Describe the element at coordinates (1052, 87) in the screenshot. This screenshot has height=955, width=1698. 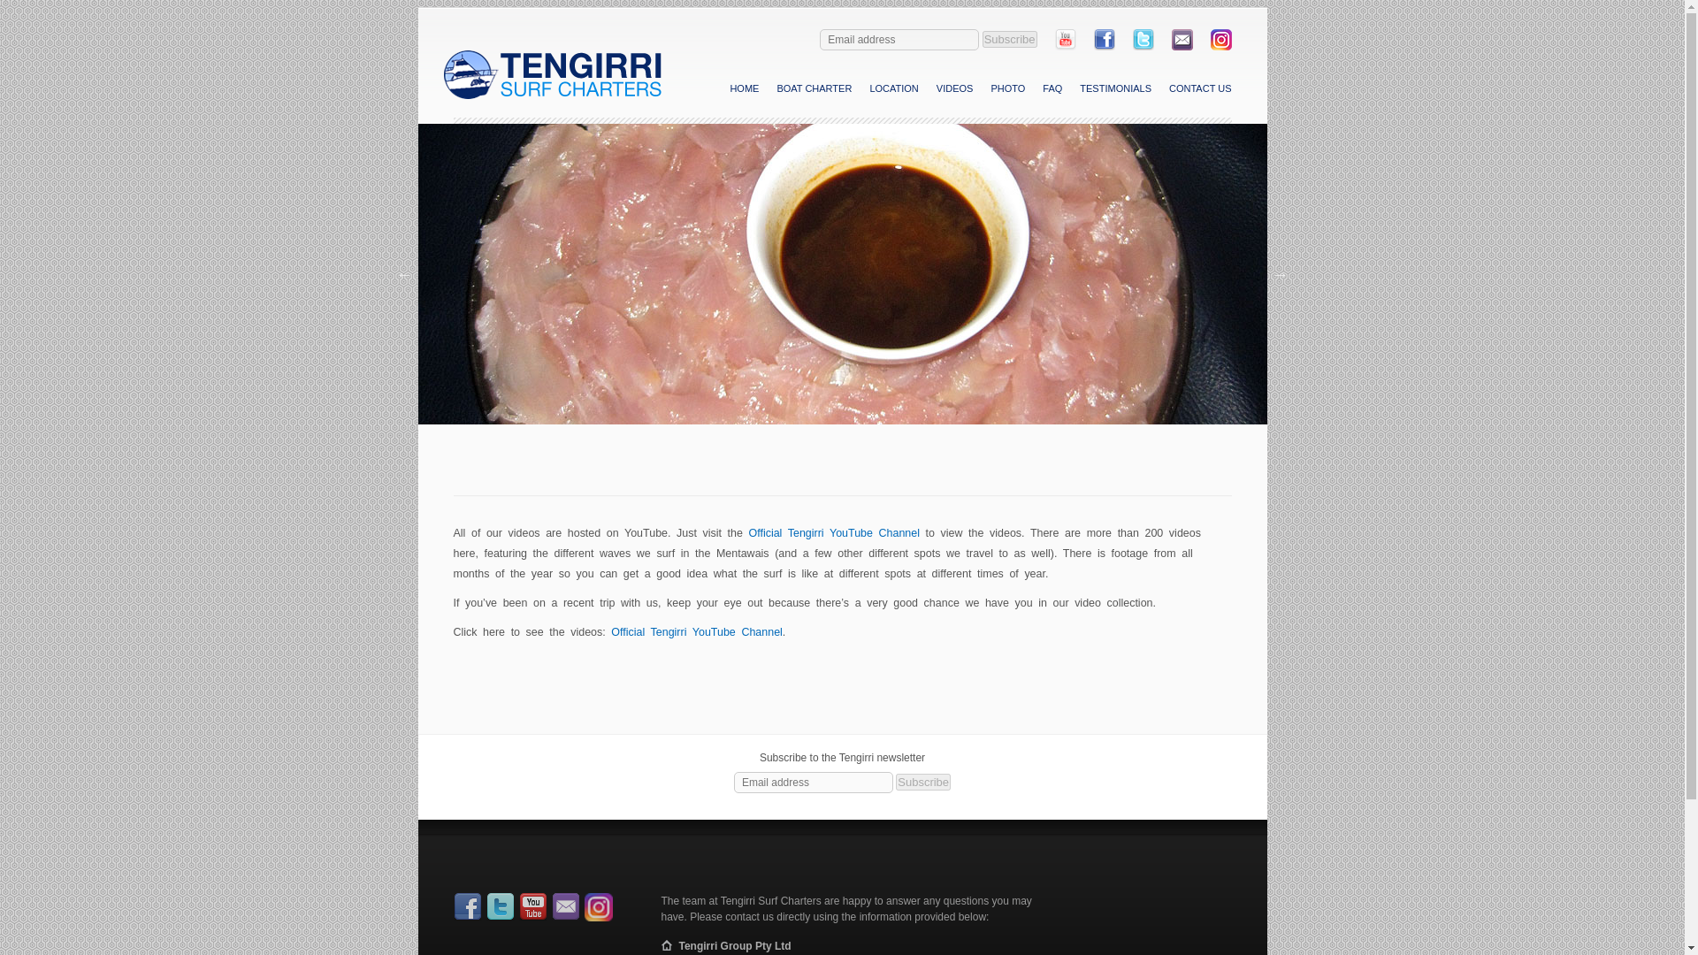
I see `FAQ` at that location.